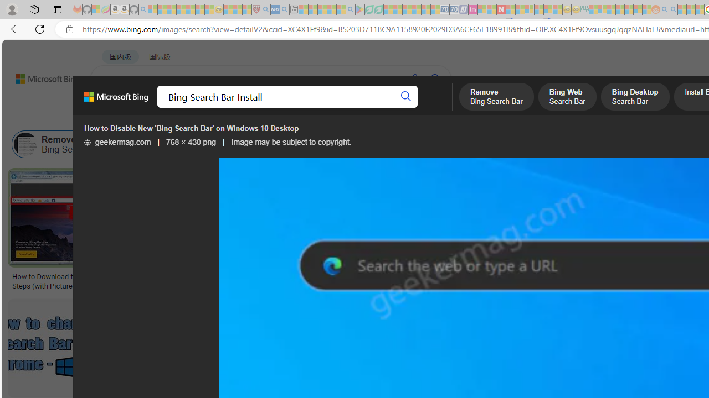 This screenshot has height=398, width=709. Describe the element at coordinates (405, 96) in the screenshot. I see `Search button` at that location.